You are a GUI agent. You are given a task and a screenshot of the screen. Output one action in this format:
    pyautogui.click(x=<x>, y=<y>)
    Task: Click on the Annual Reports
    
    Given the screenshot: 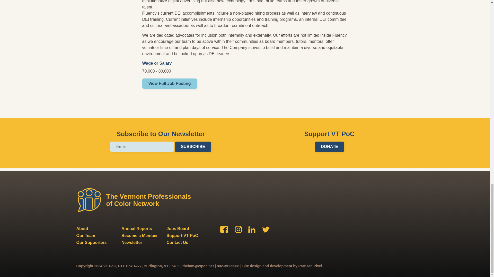 What is the action you would take?
    pyautogui.click(x=137, y=229)
    